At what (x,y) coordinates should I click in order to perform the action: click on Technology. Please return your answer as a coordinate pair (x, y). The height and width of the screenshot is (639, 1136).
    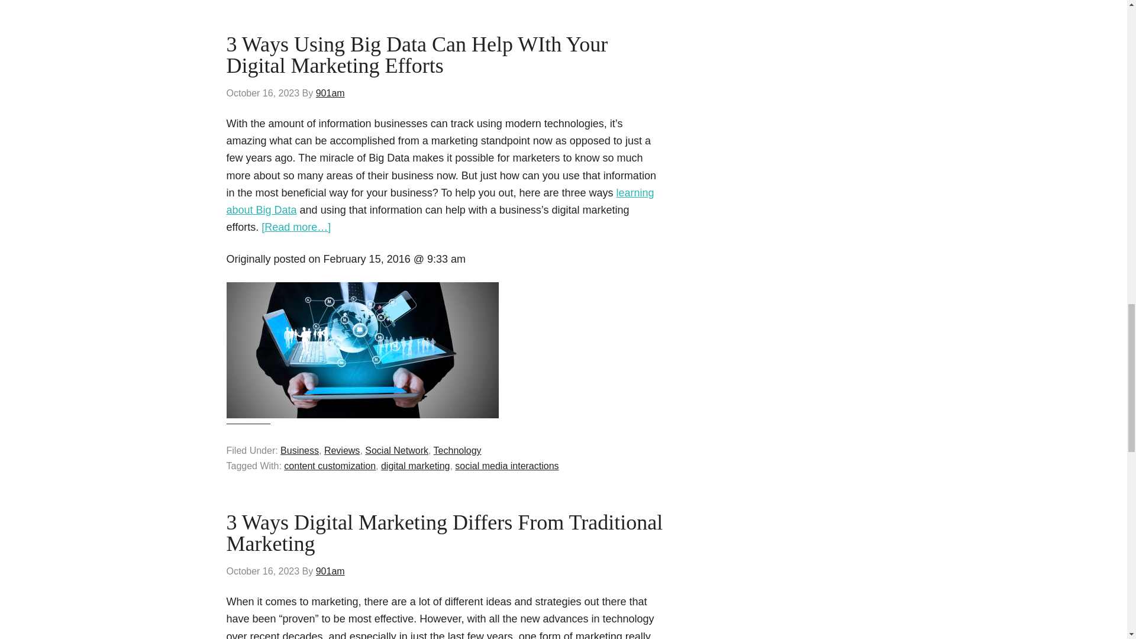
    Looking at the image, I should click on (458, 450).